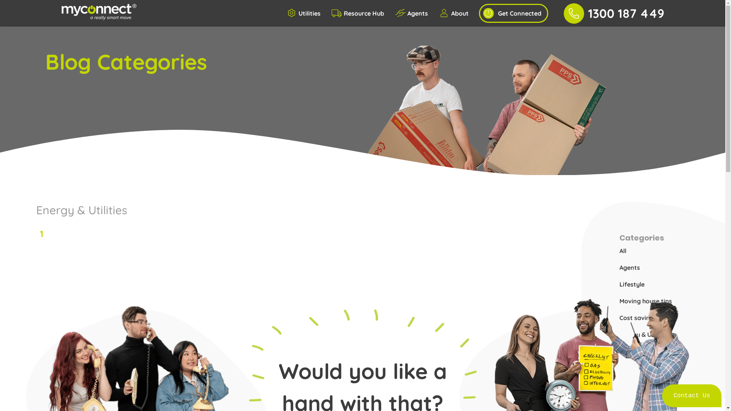 The image size is (731, 411). Describe the element at coordinates (646, 301) in the screenshot. I see `Moving house tips` at that location.